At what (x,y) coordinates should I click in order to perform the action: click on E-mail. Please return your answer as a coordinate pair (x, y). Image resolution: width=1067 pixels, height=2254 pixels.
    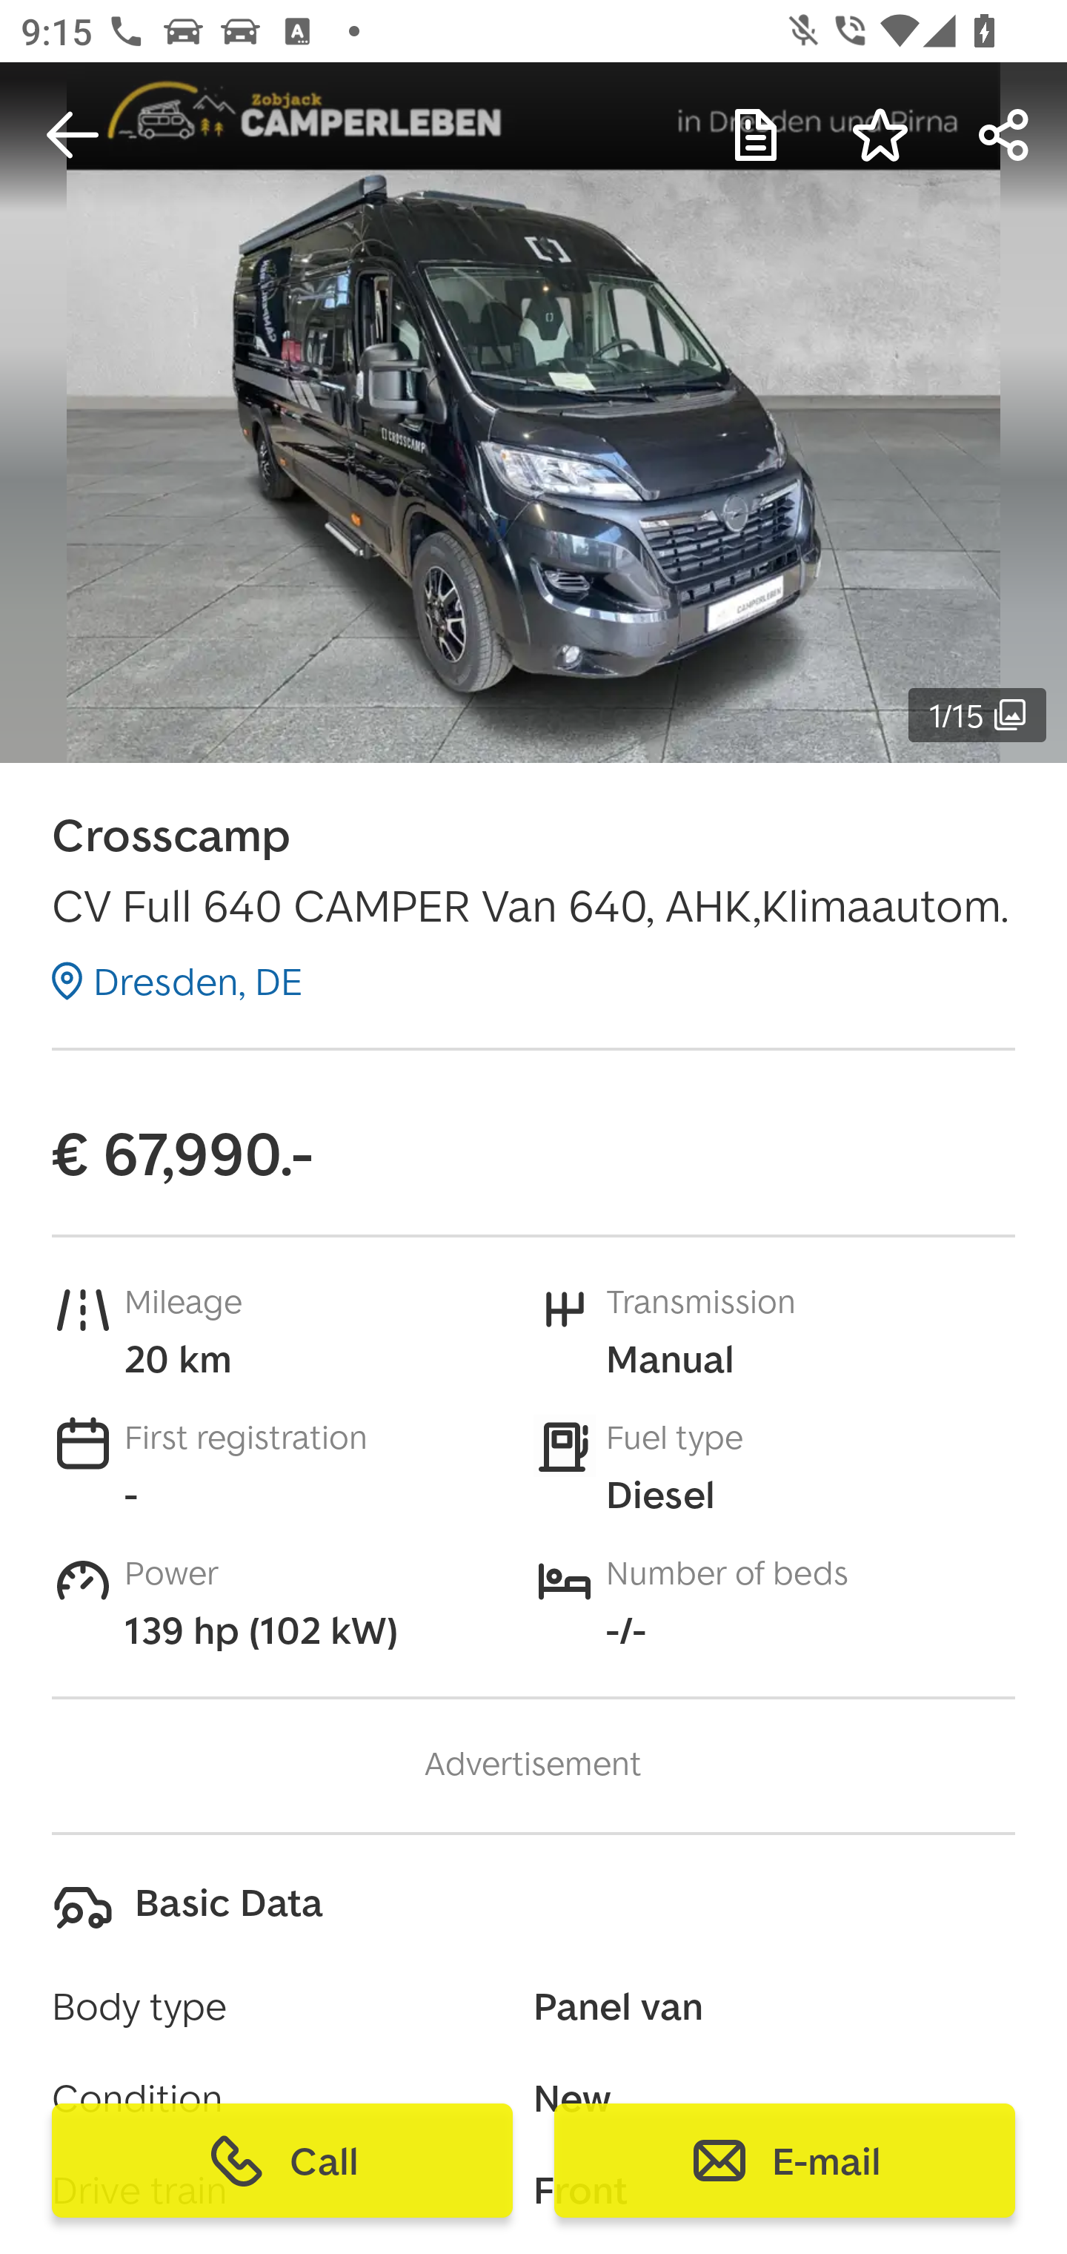
    Looking at the image, I should click on (784, 2161).